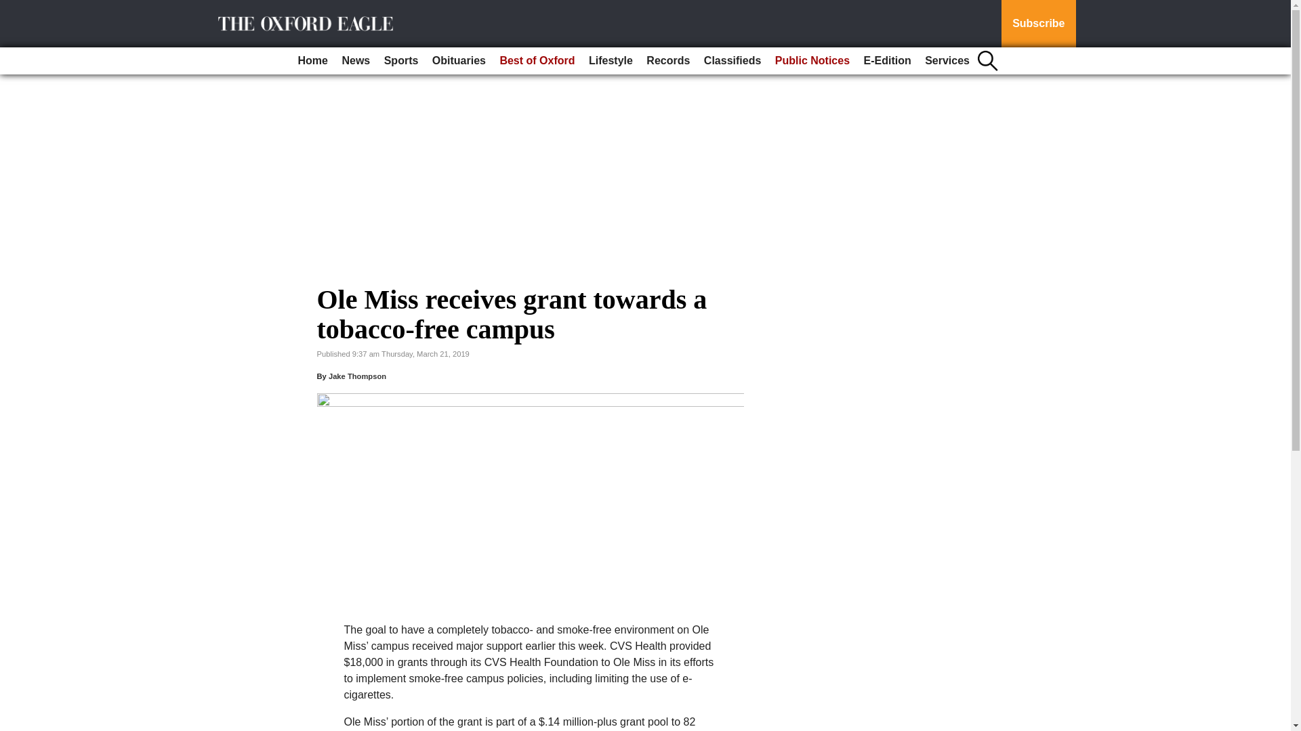  What do you see at coordinates (355, 61) in the screenshot?
I see `News` at bounding box center [355, 61].